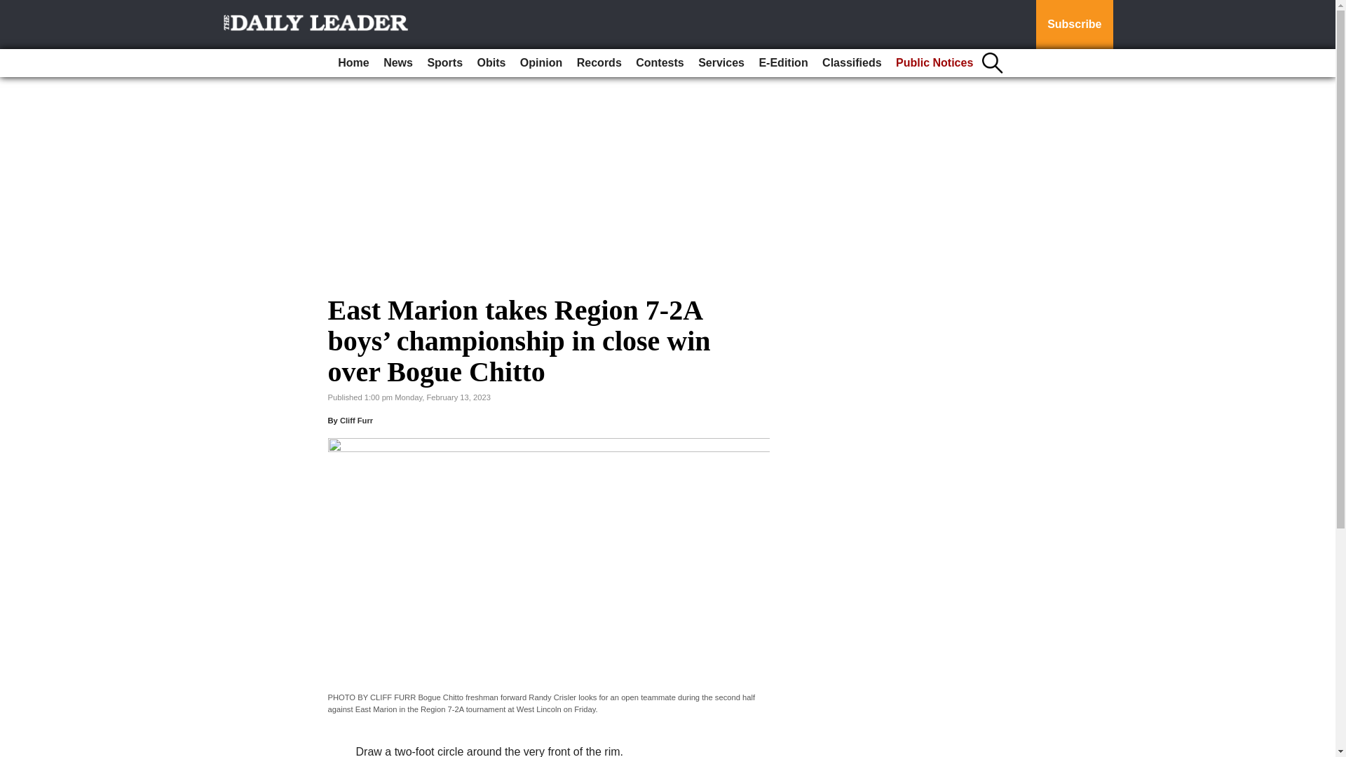 The height and width of the screenshot is (757, 1346). What do you see at coordinates (1074, 25) in the screenshot?
I see `Subscribe` at bounding box center [1074, 25].